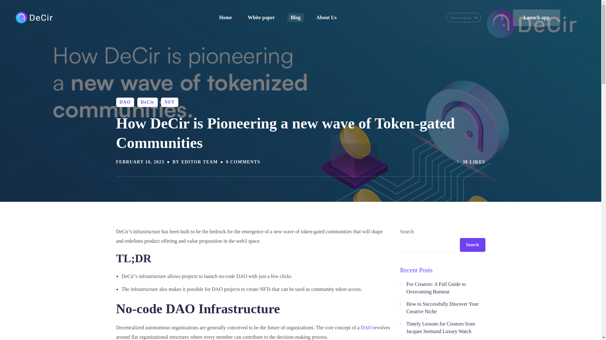 This screenshot has width=606, height=340. I want to click on EDITOR TEAM, so click(199, 162).